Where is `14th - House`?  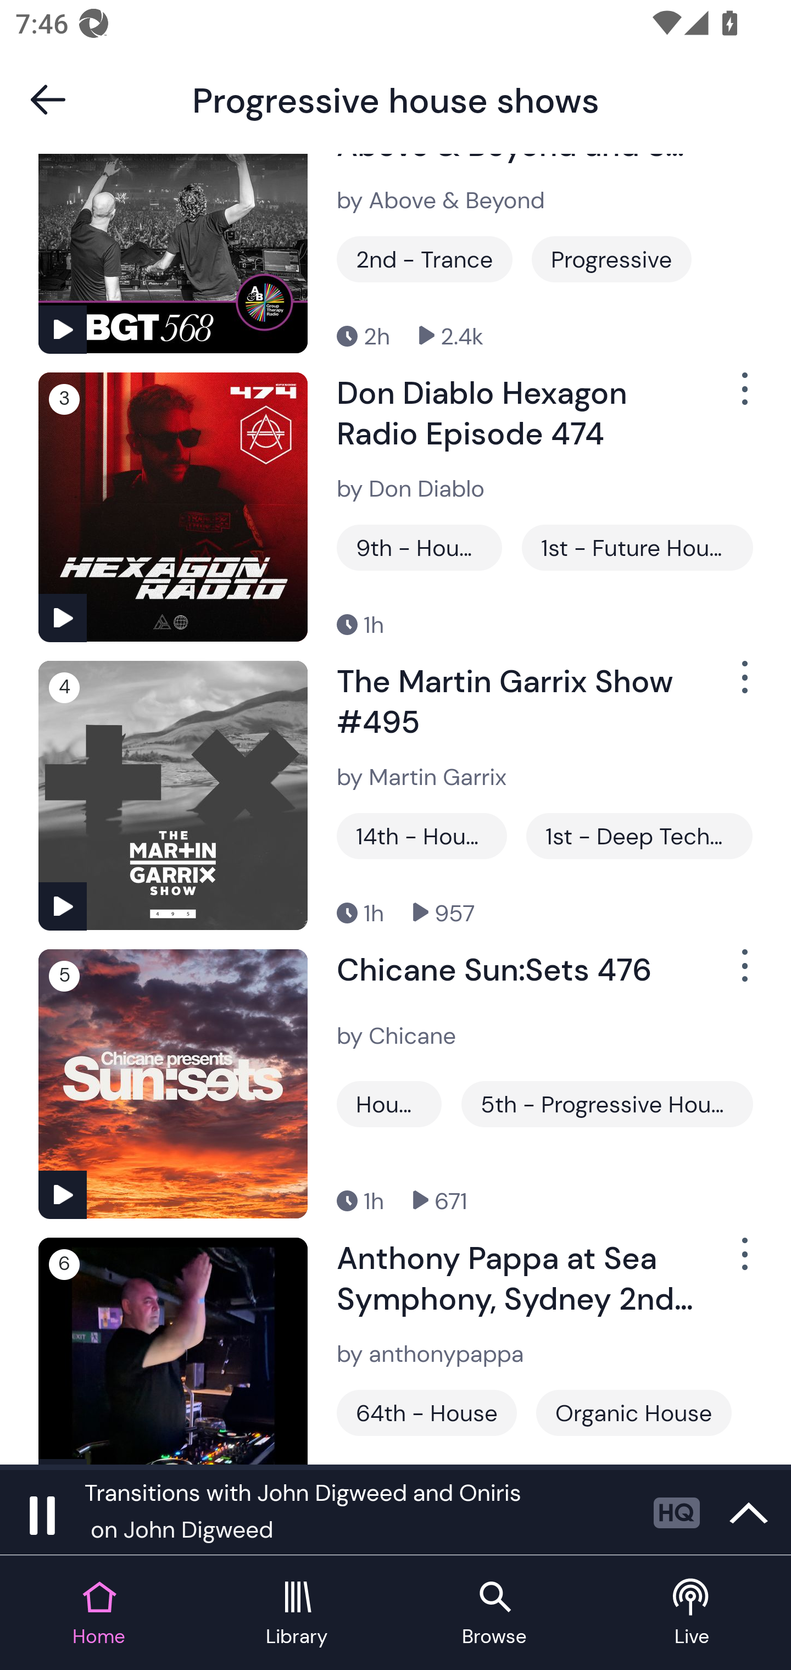
14th - House is located at coordinates (422, 836).